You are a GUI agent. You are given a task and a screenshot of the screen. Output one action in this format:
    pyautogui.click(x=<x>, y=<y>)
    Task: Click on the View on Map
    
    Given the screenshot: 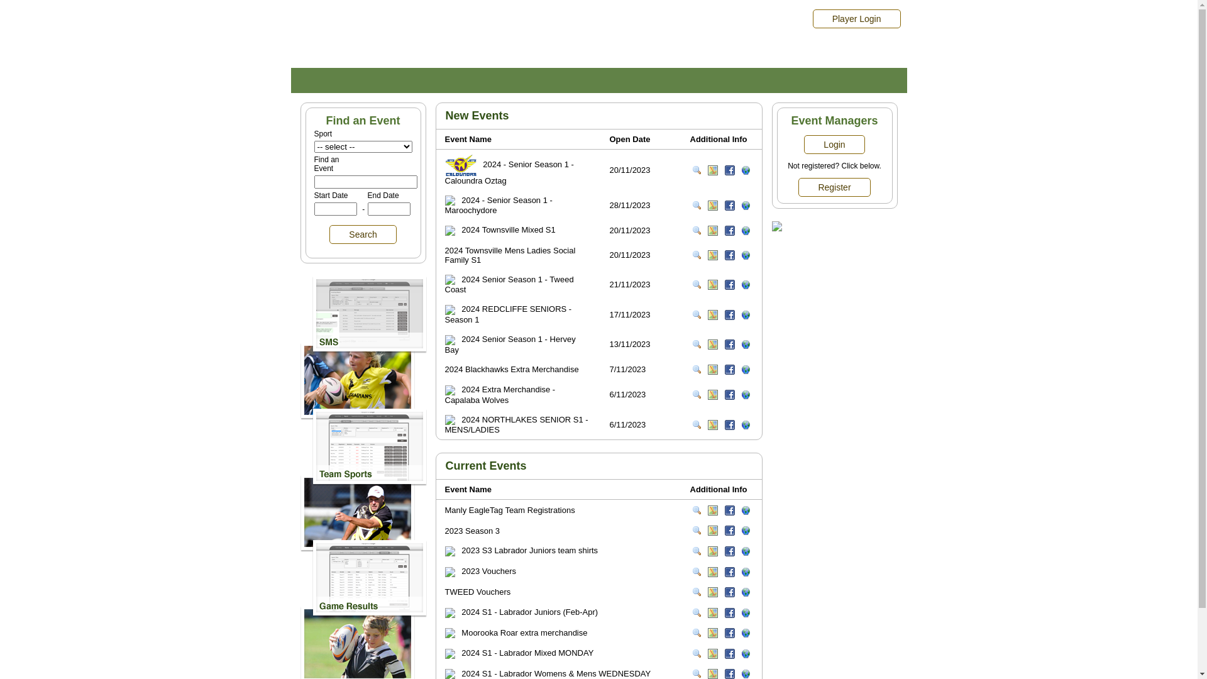 What is the action you would take?
    pyautogui.click(x=713, y=285)
    